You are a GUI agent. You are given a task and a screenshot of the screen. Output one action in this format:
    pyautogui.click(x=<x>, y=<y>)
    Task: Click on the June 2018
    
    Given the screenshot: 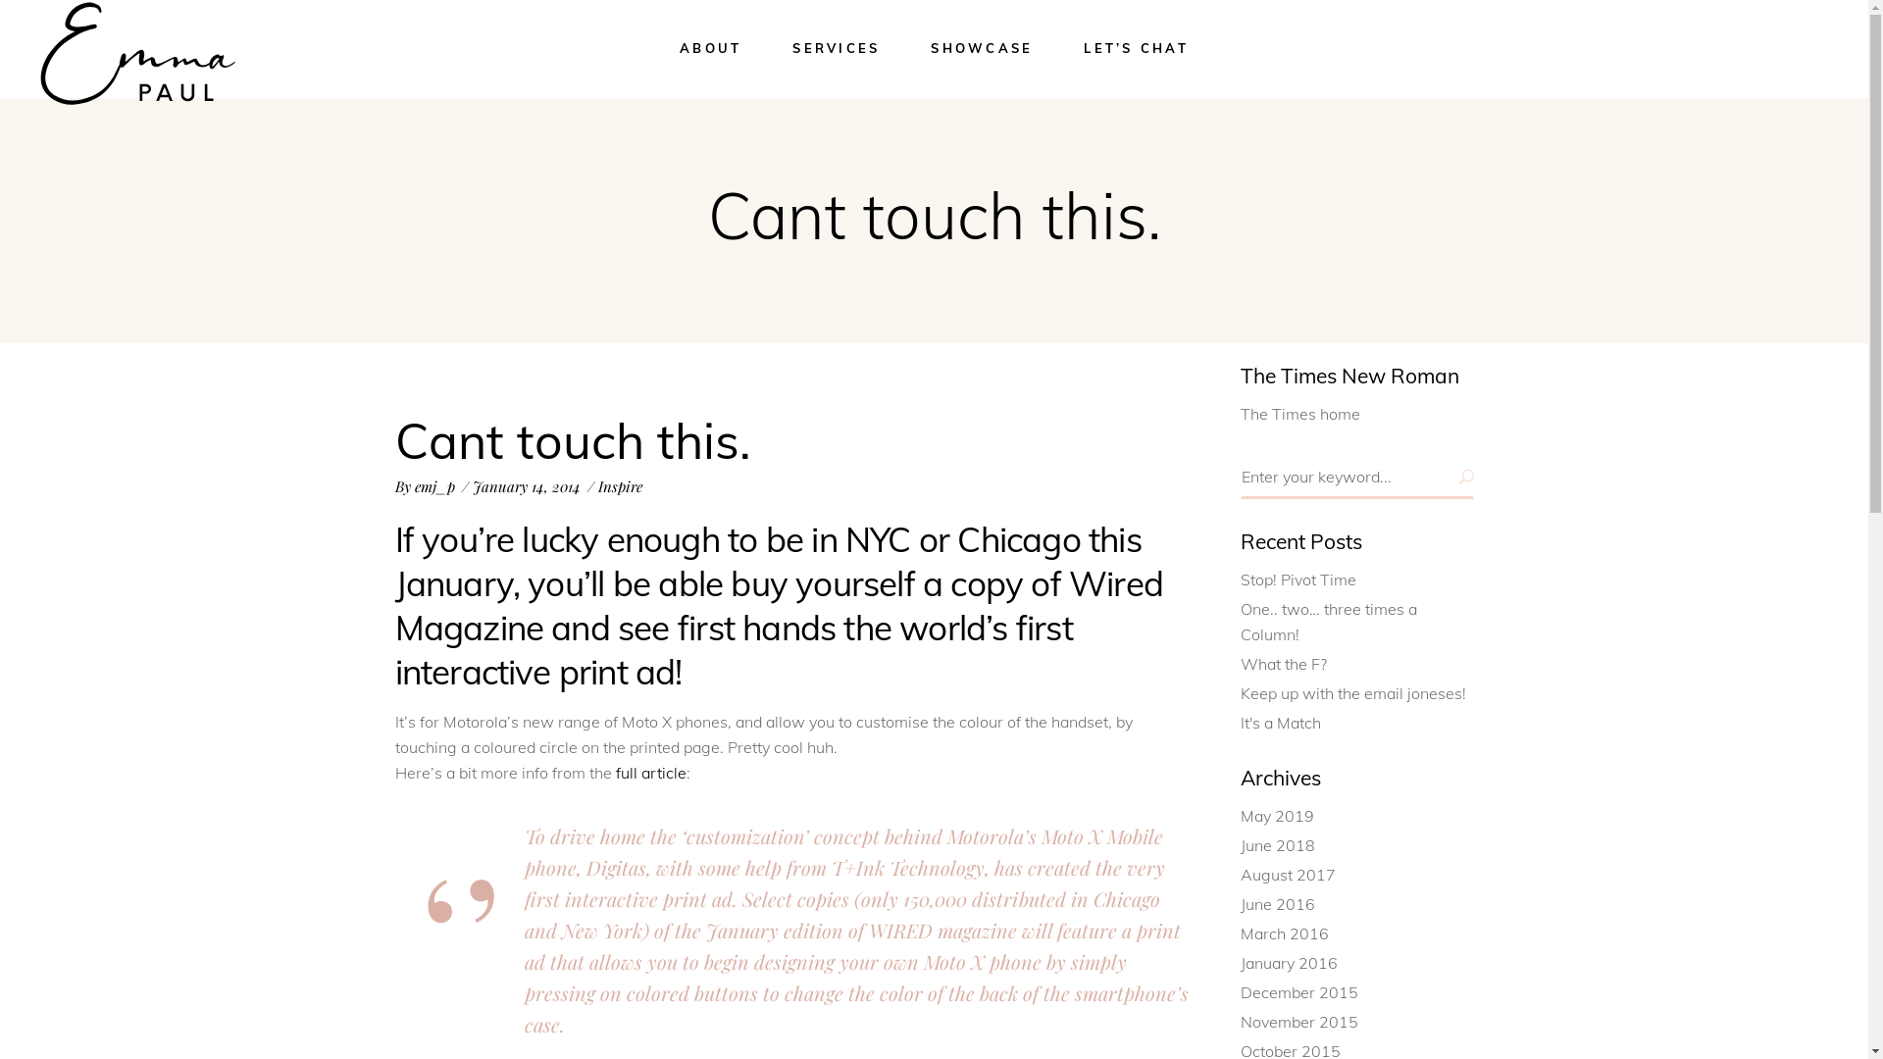 What is the action you would take?
    pyautogui.click(x=1278, y=845)
    